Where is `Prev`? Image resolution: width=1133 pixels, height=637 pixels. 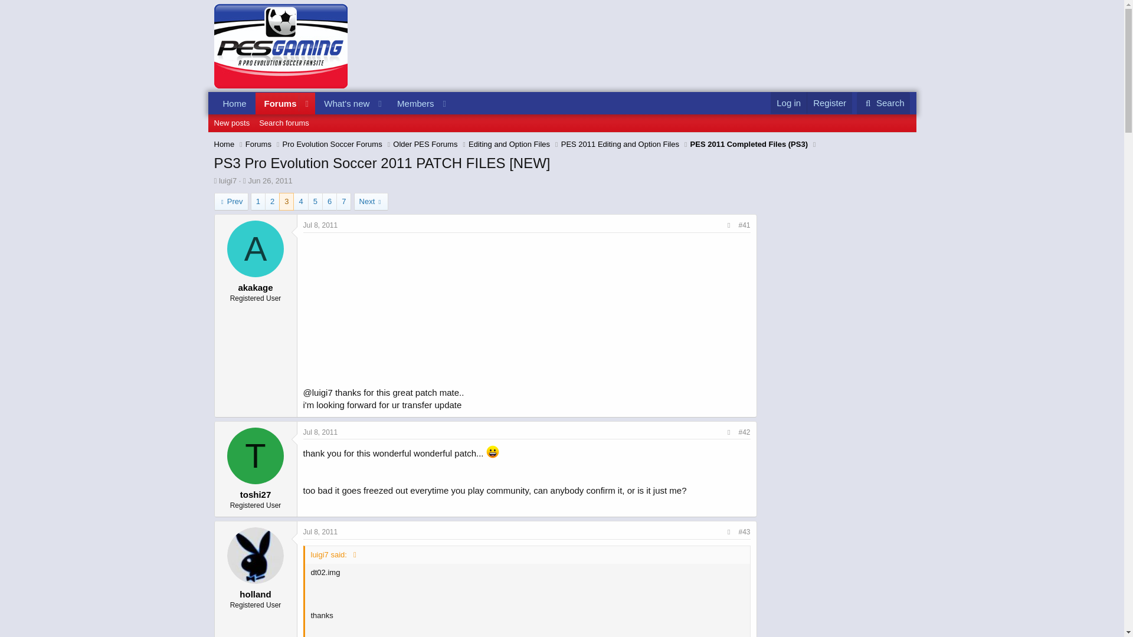 Prev is located at coordinates (228, 180).